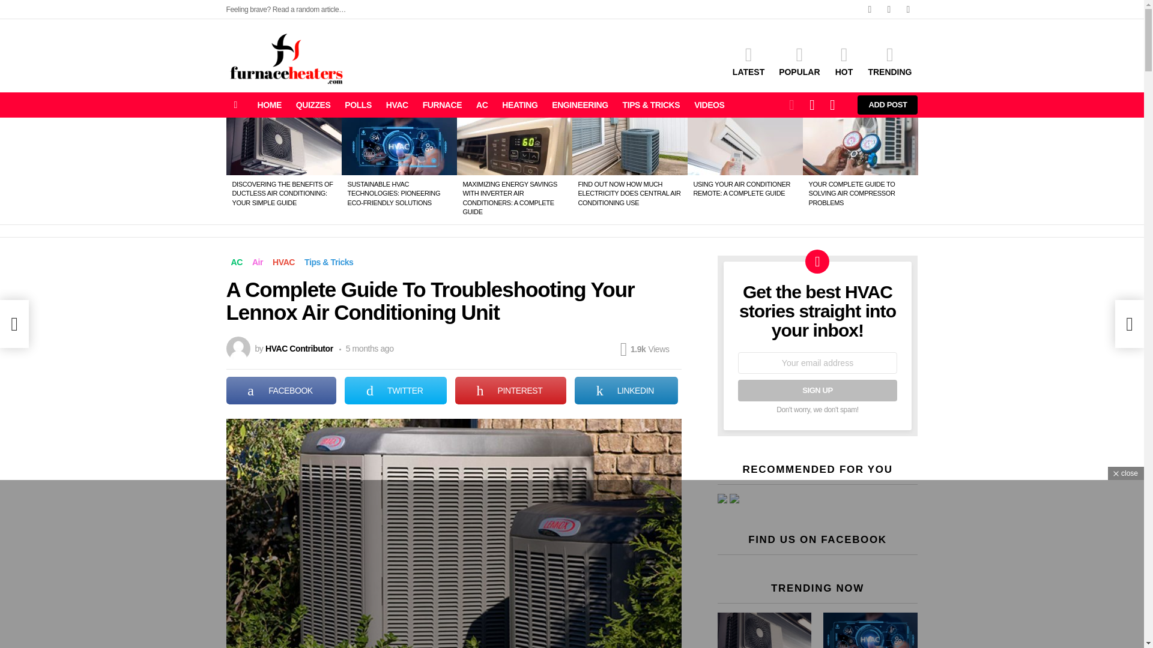 This screenshot has width=1153, height=648. What do you see at coordinates (235, 104) in the screenshot?
I see `Menu` at bounding box center [235, 104].